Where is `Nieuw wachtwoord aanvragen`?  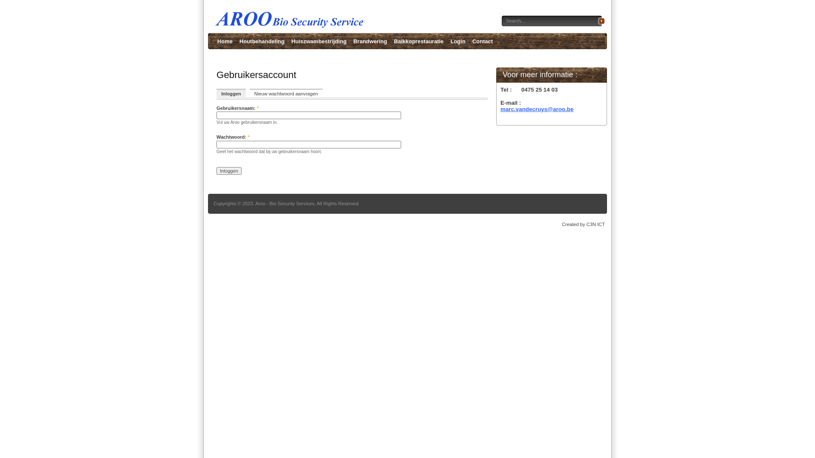
Nieuw wachtwoord aanvragen is located at coordinates (286, 94).